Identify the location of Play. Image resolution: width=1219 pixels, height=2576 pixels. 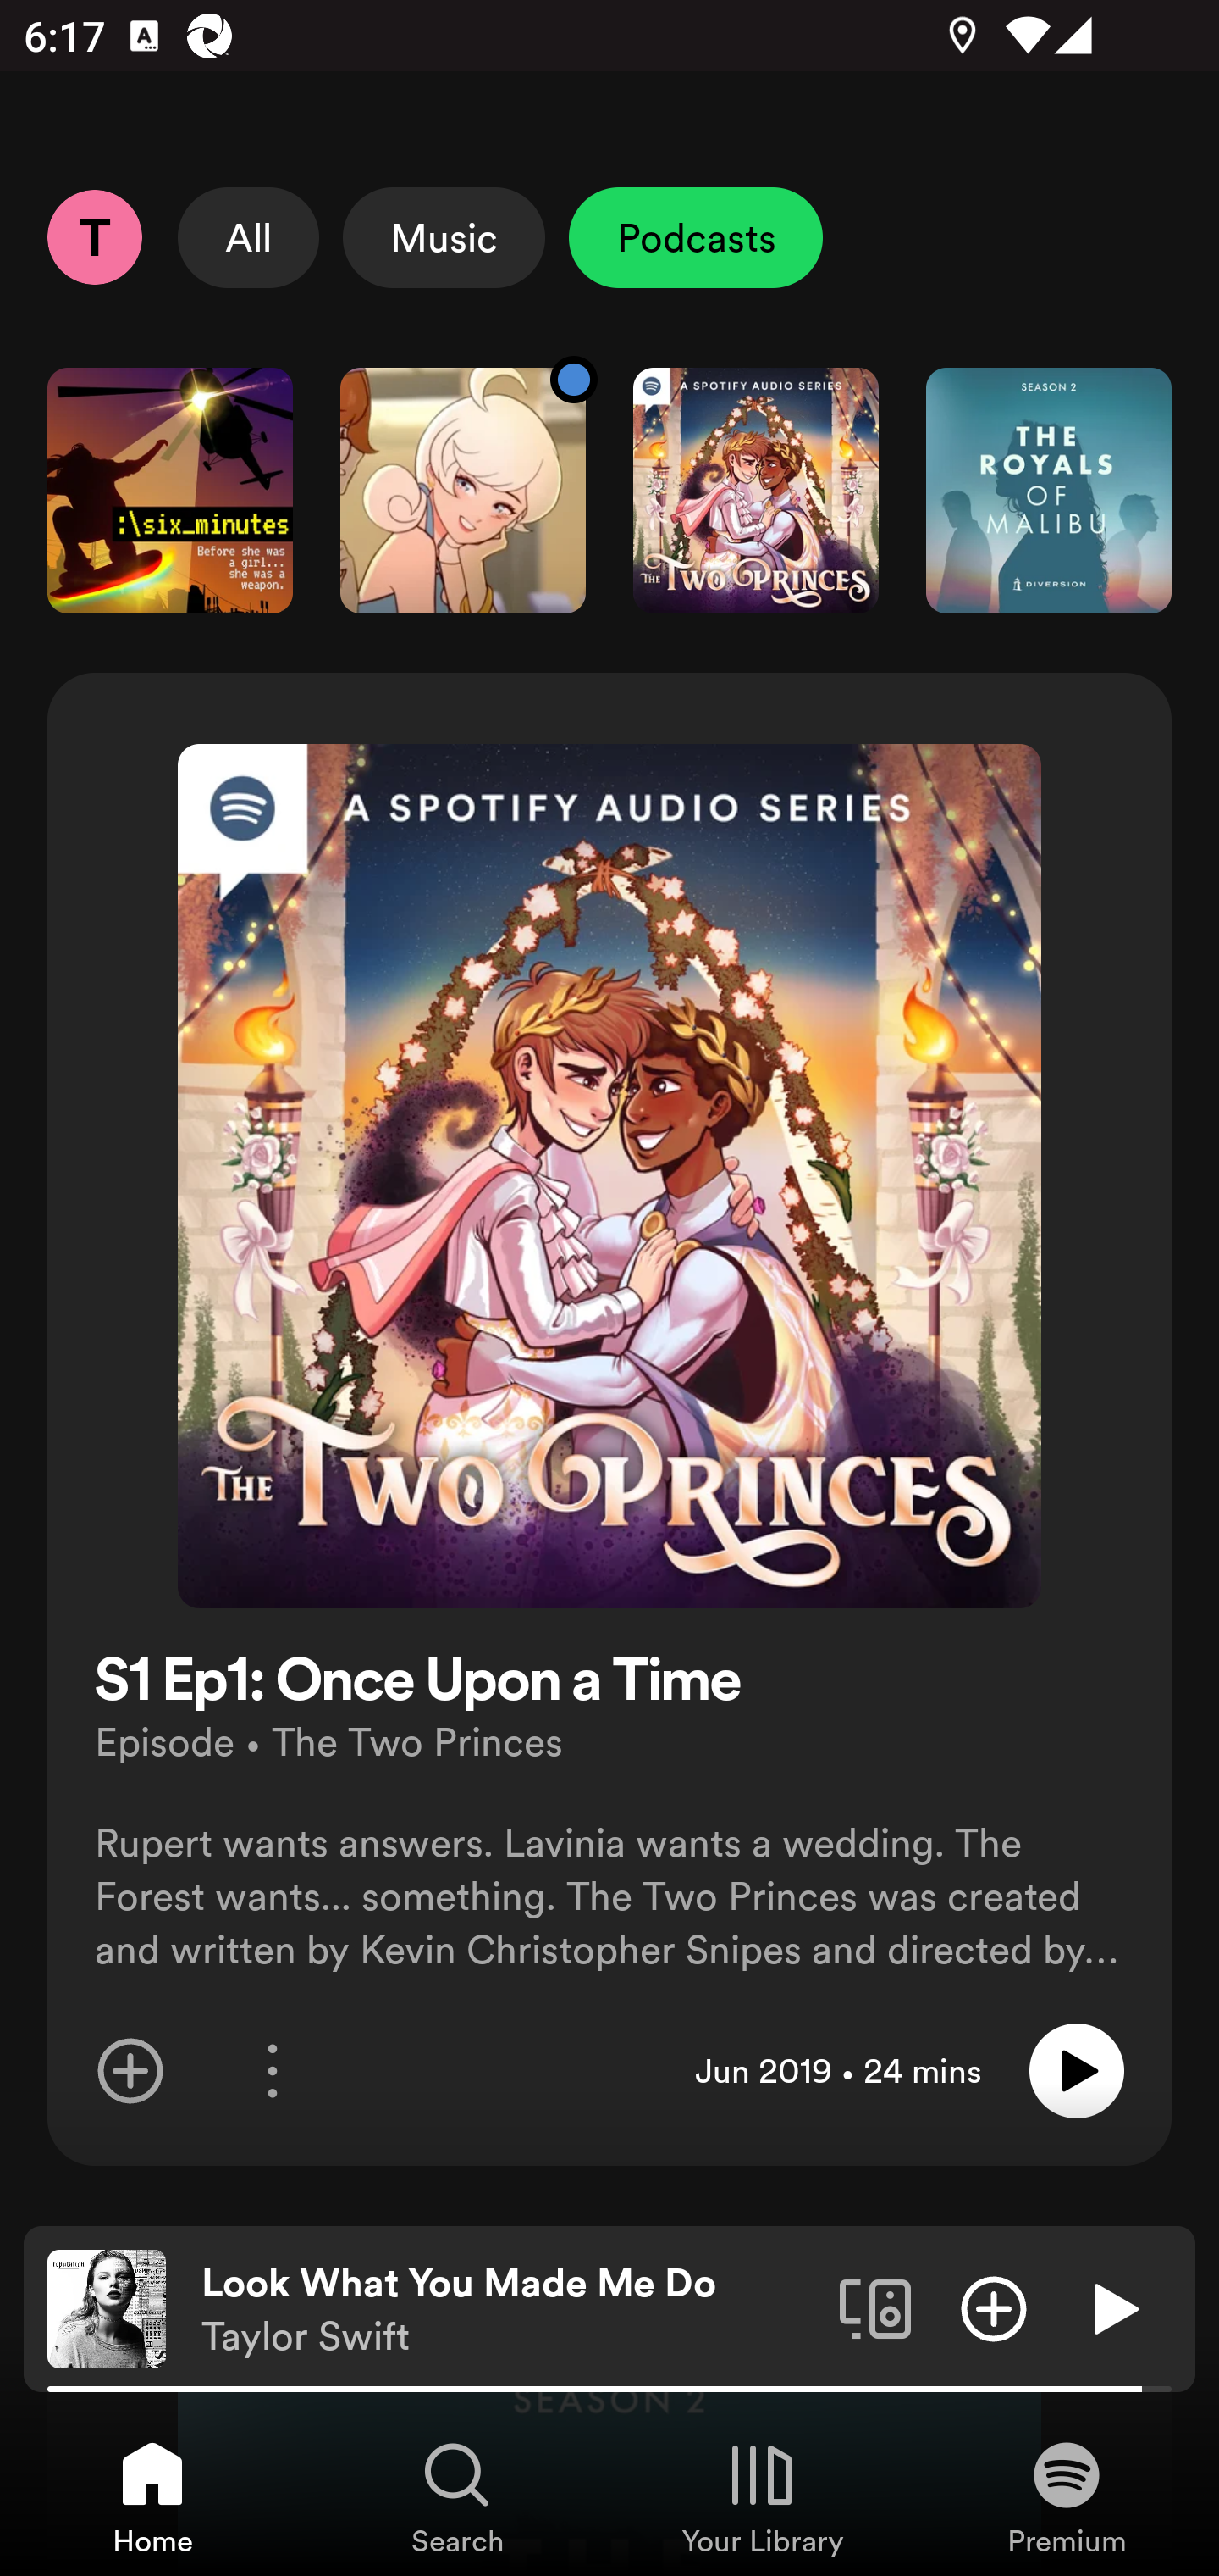
(1112, 2307).